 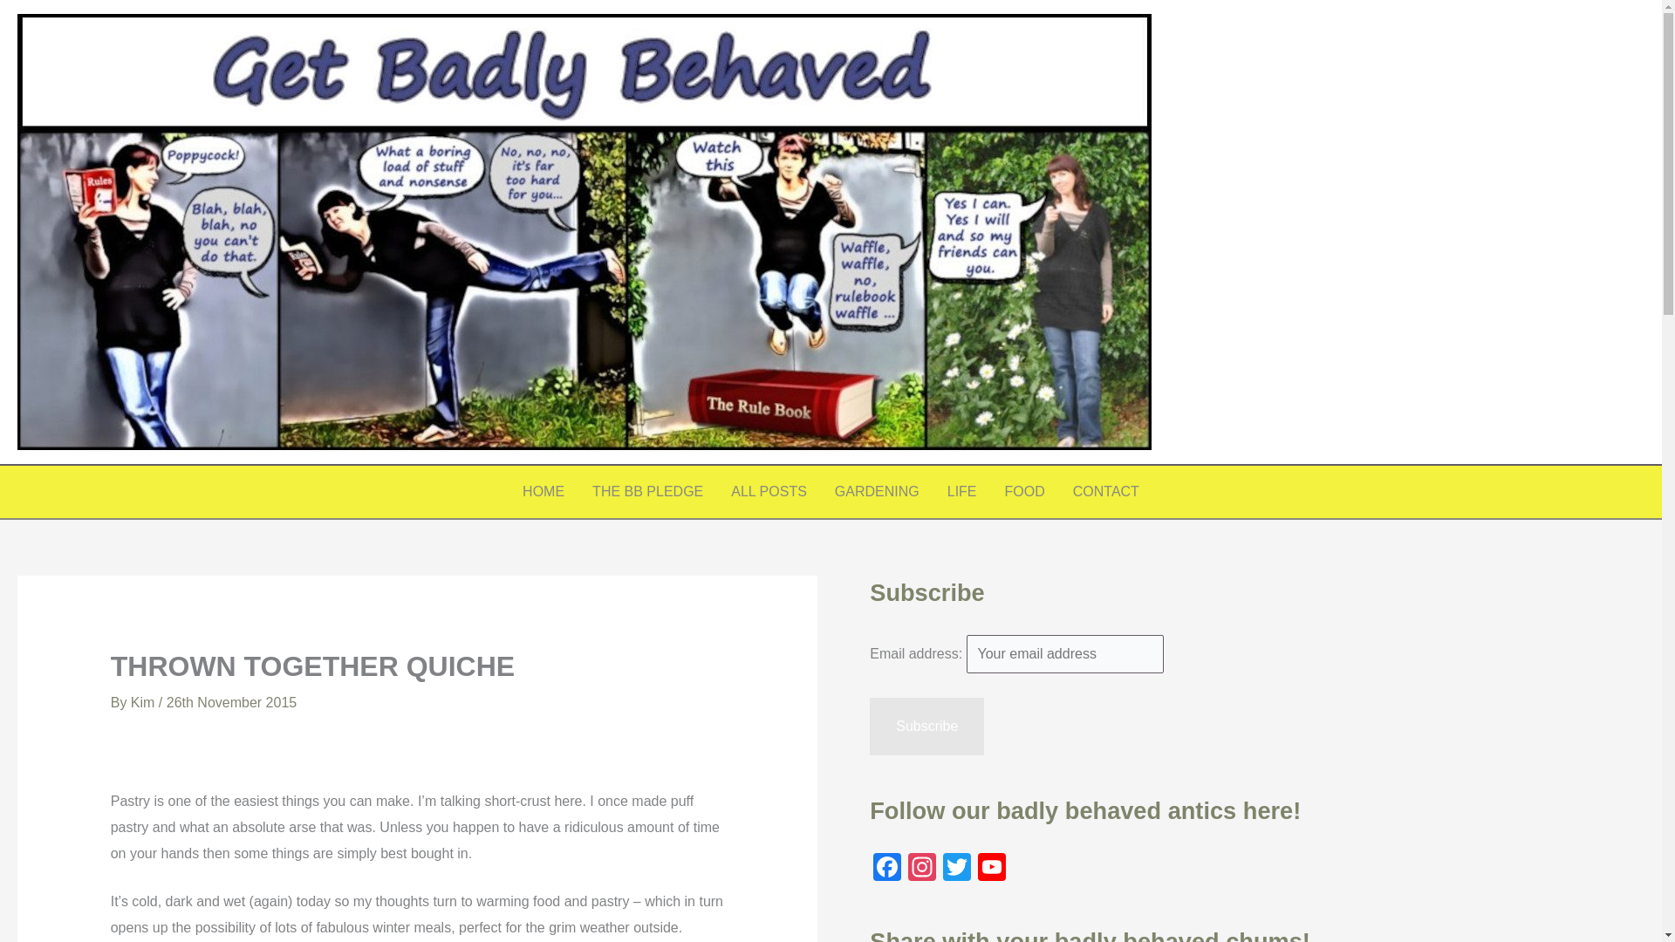 I want to click on GARDENING, so click(x=876, y=492).